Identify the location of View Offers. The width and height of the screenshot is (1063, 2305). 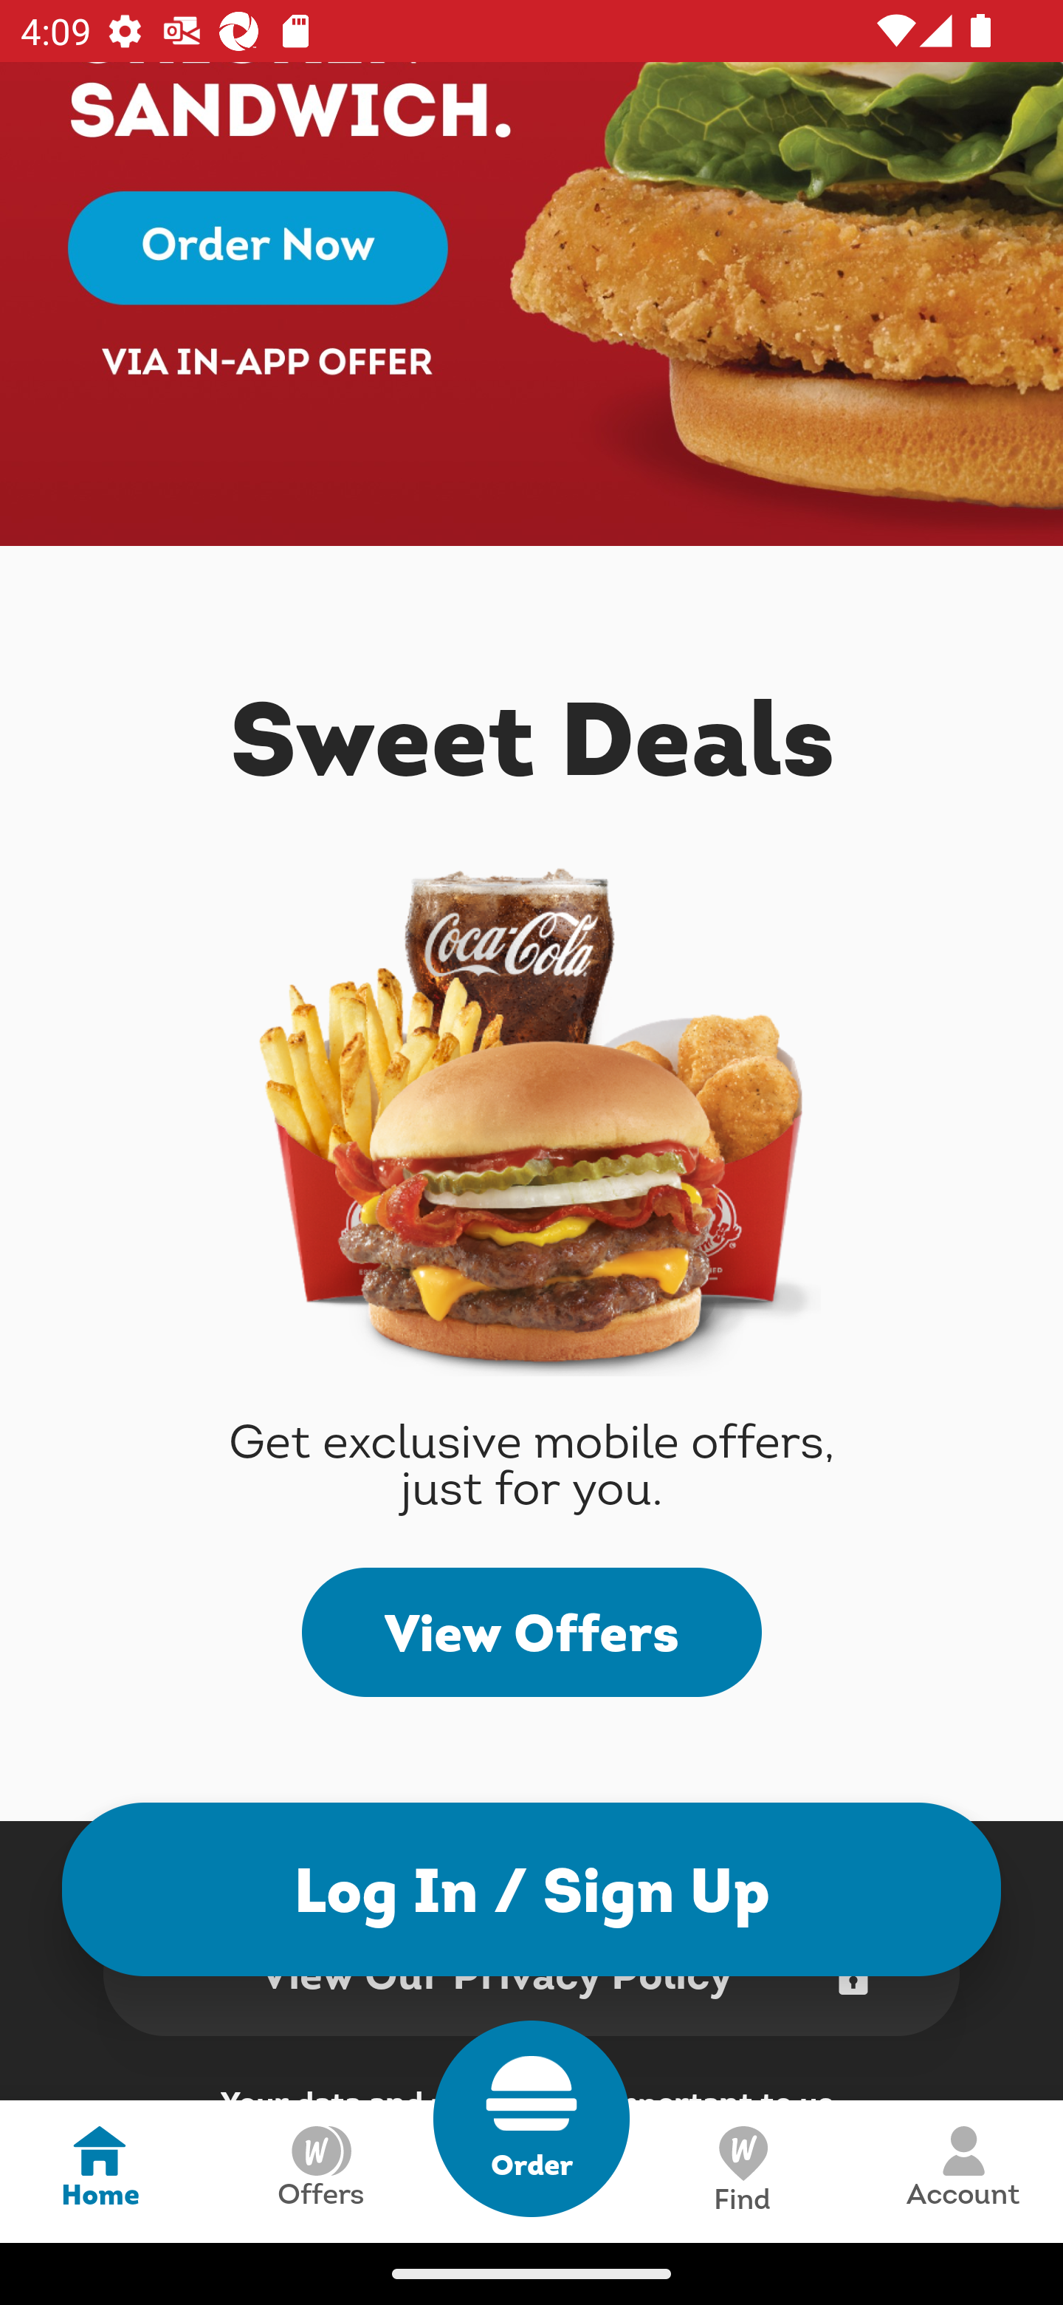
(531, 1631).